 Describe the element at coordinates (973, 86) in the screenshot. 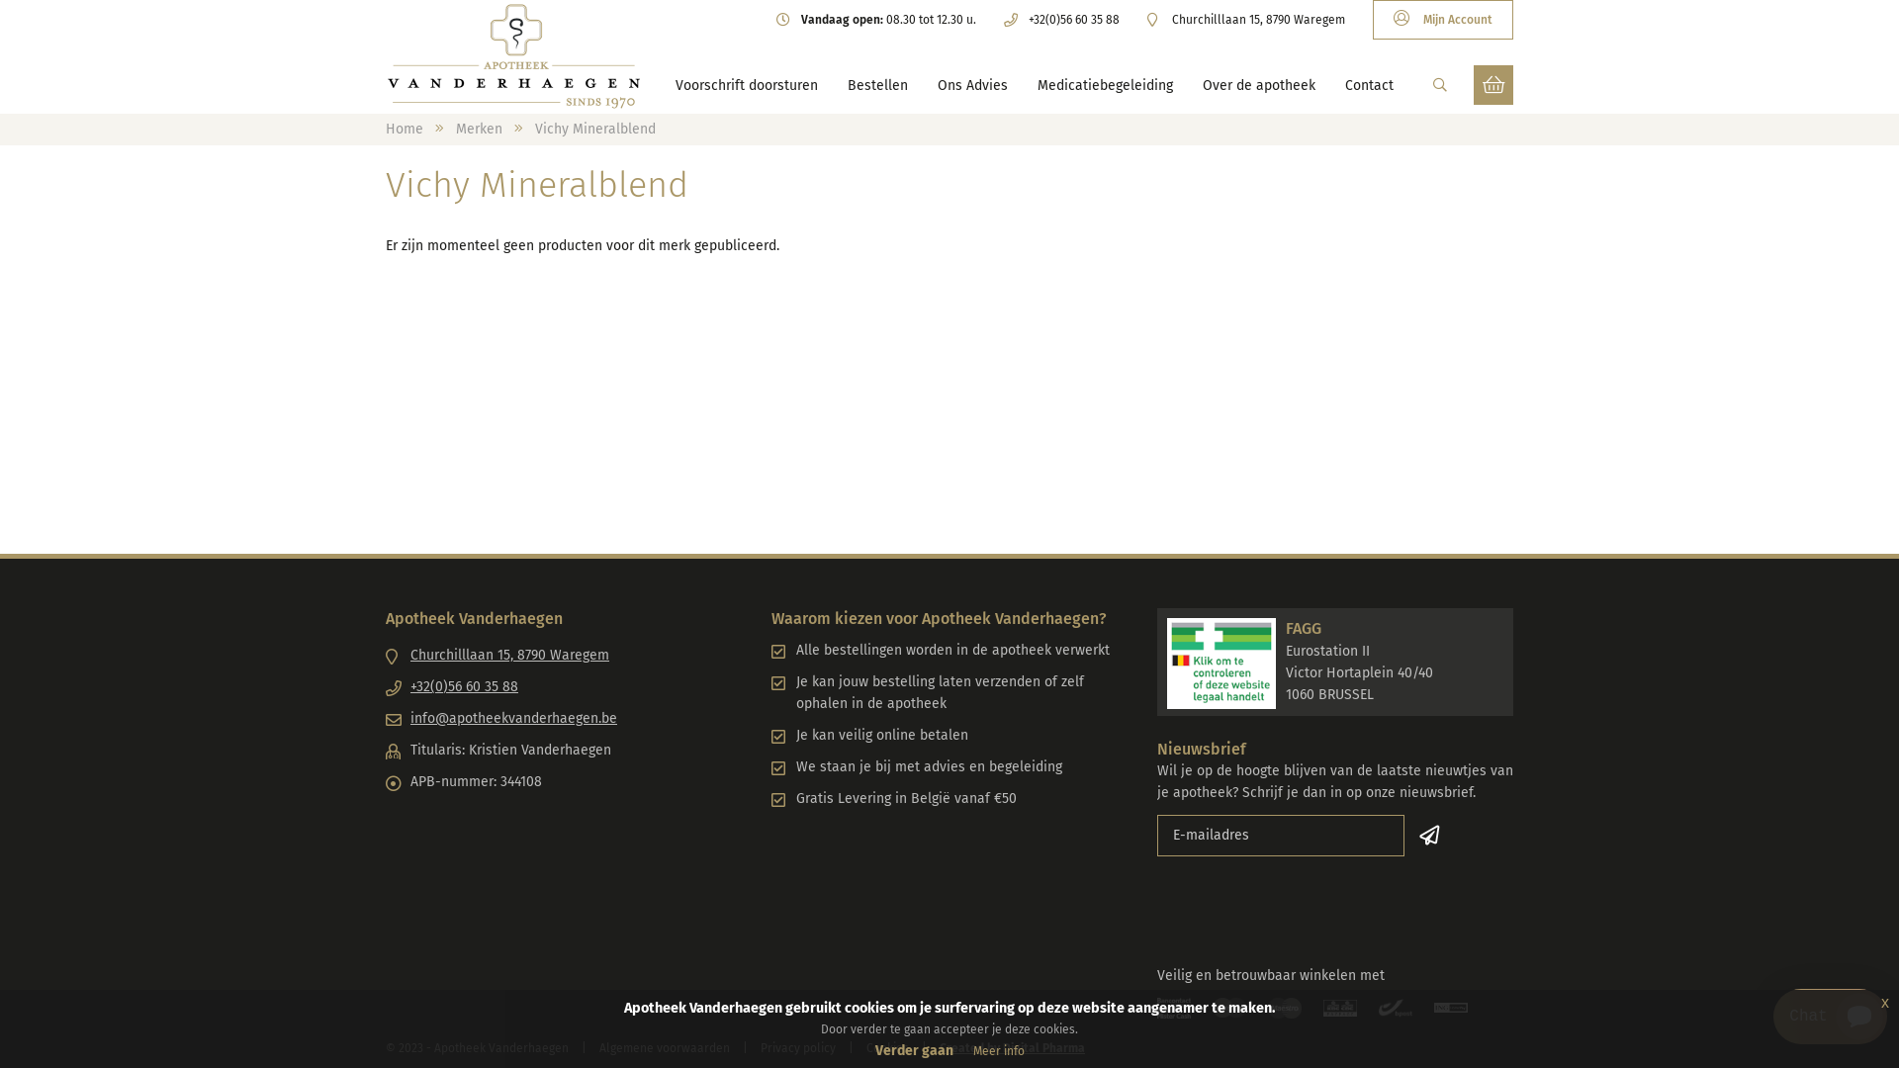

I see `Ons Advies` at that location.